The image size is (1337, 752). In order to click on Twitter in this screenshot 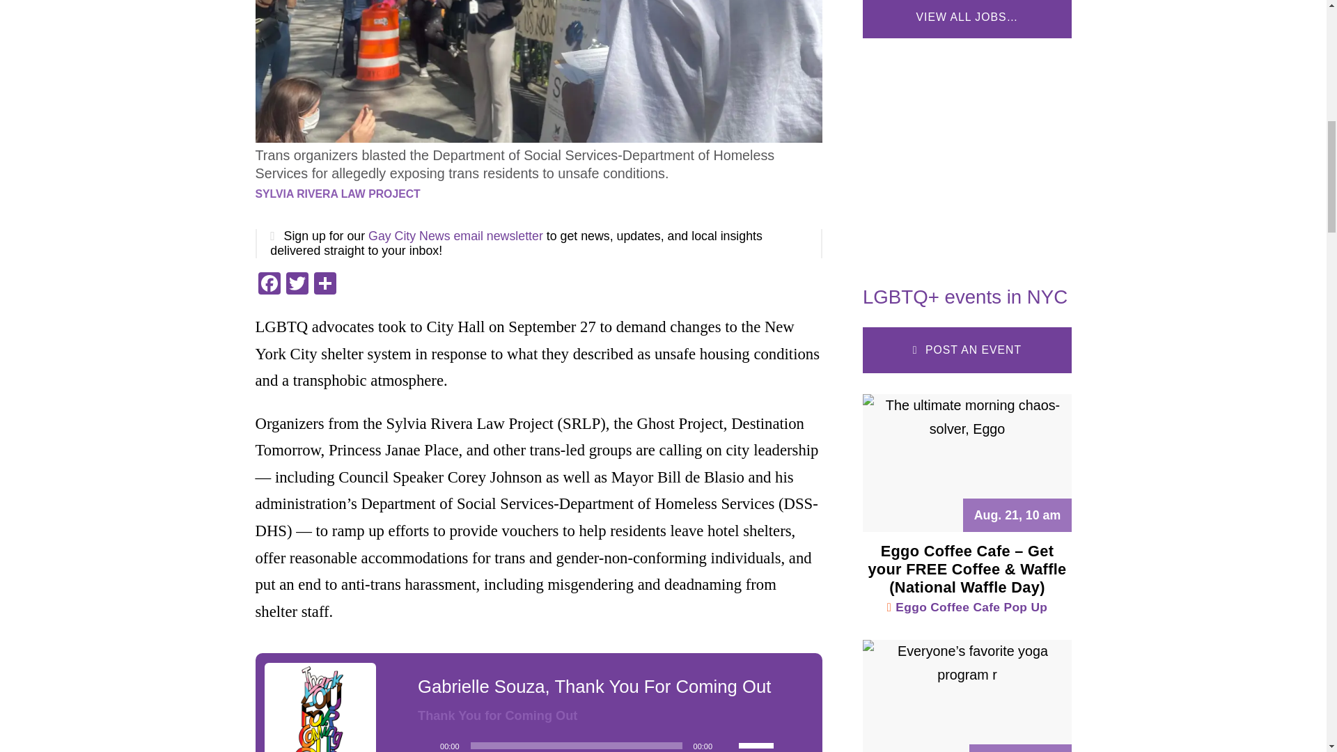, I will do `click(296, 284)`.